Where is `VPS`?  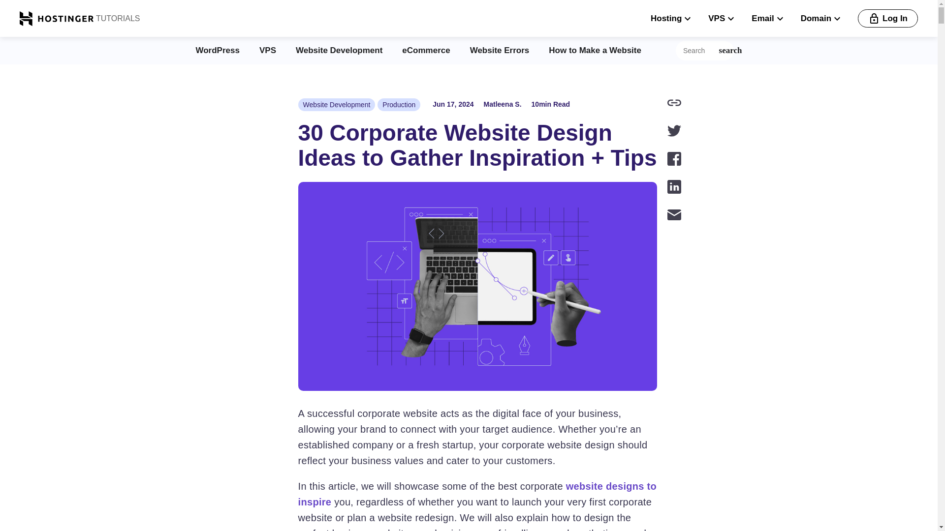
VPS is located at coordinates (267, 50).